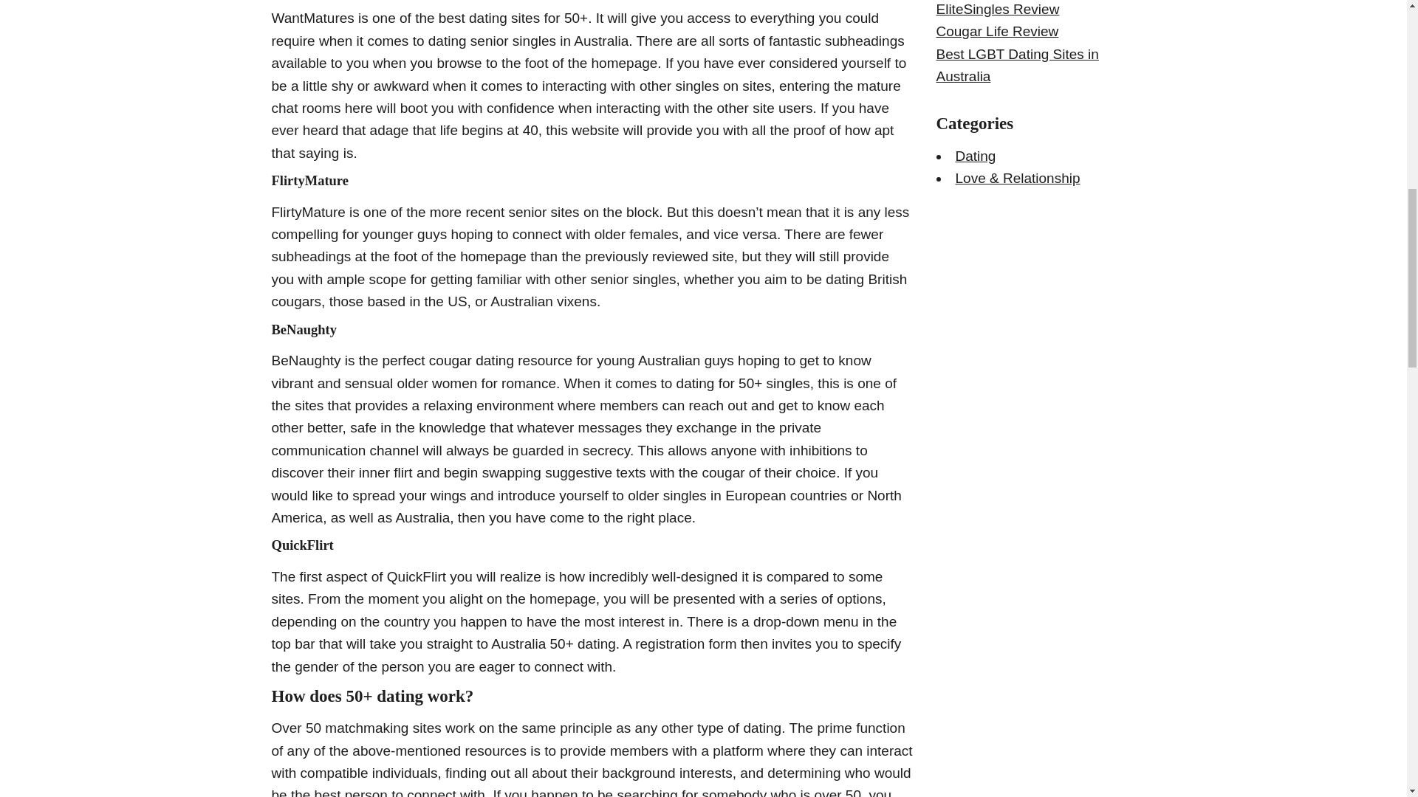 The height and width of the screenshot is (797, 1418). Describe the element at coordinates (976, 156) in the screenshot. I see `Dating` at that location.